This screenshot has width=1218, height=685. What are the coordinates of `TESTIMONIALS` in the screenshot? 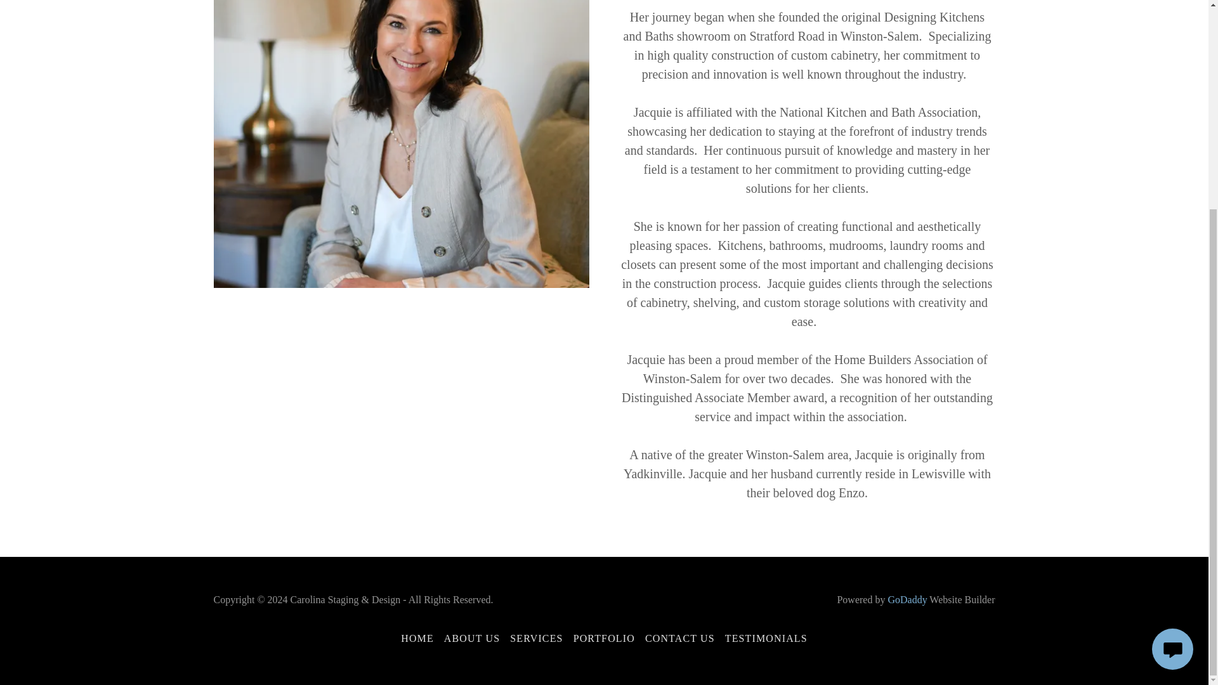 It's located at (766, 638).